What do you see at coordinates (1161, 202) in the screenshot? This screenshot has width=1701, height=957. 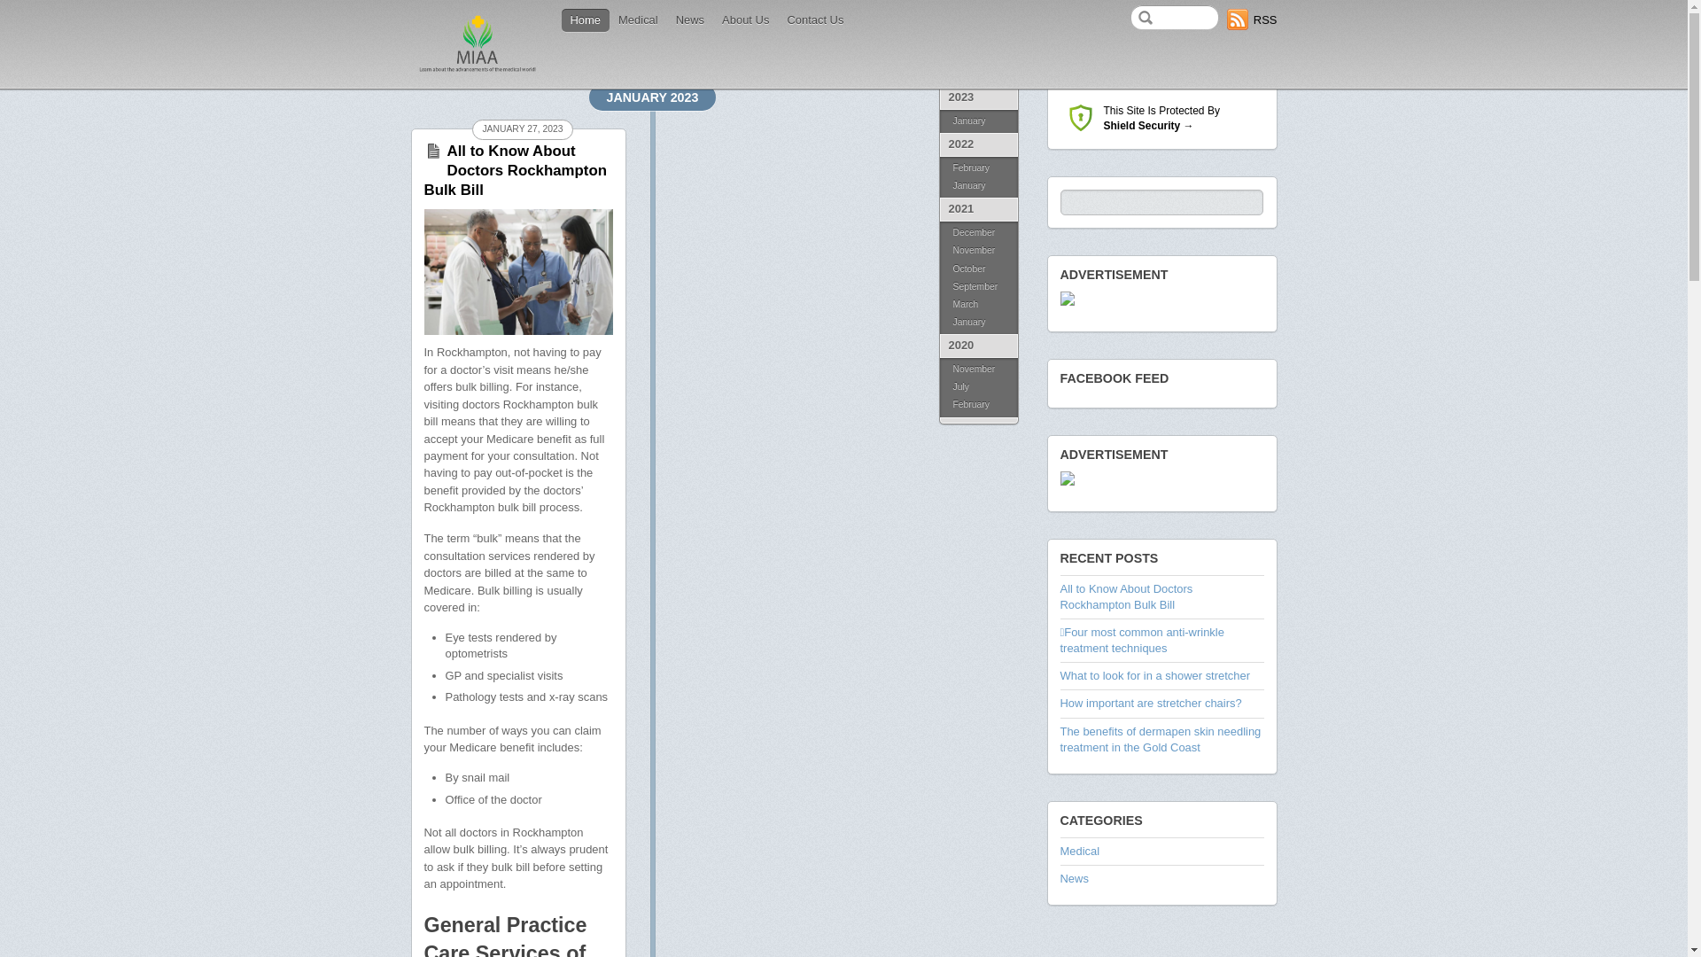 I see `Search` at bounding box center [1161, 202].